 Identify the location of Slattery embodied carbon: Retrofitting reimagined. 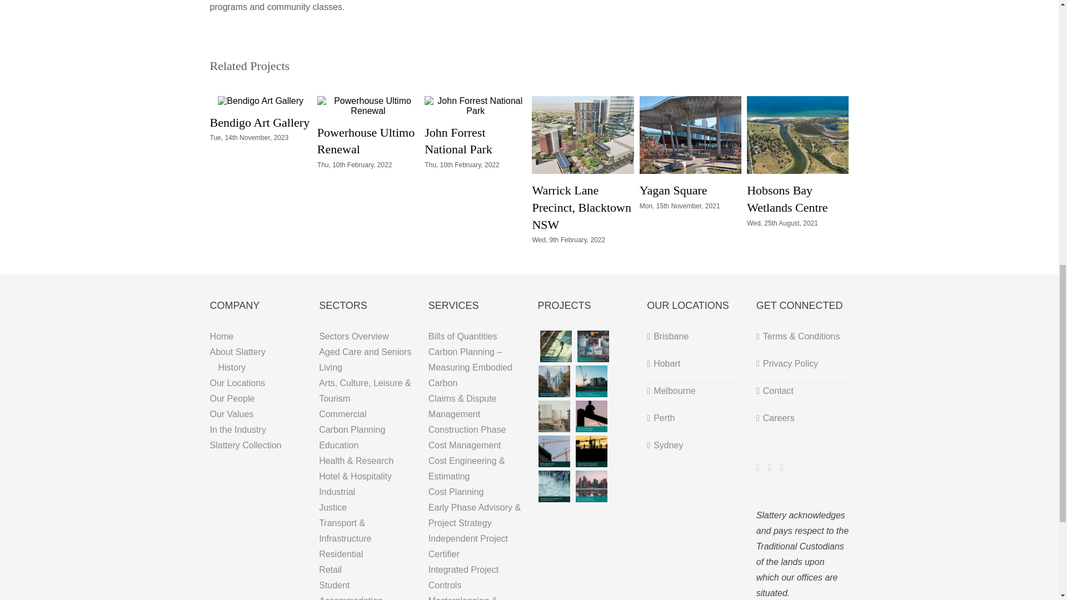
(554, 381).